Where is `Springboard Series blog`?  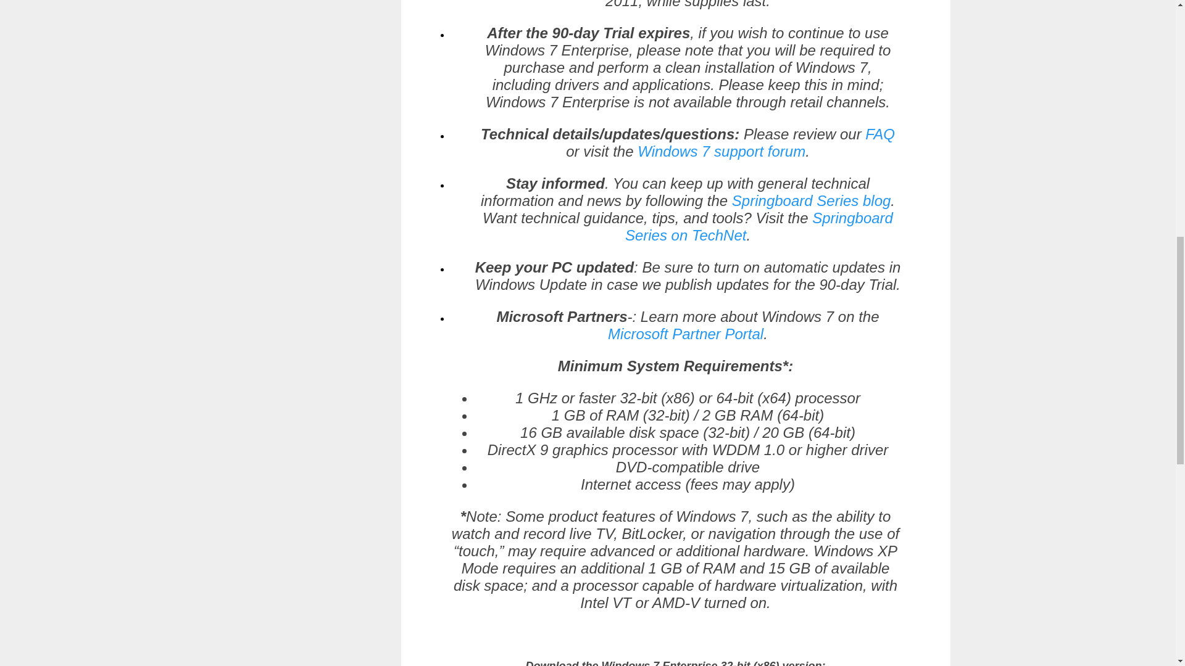 Springboard Series blog is located at coordinates (811, 201).